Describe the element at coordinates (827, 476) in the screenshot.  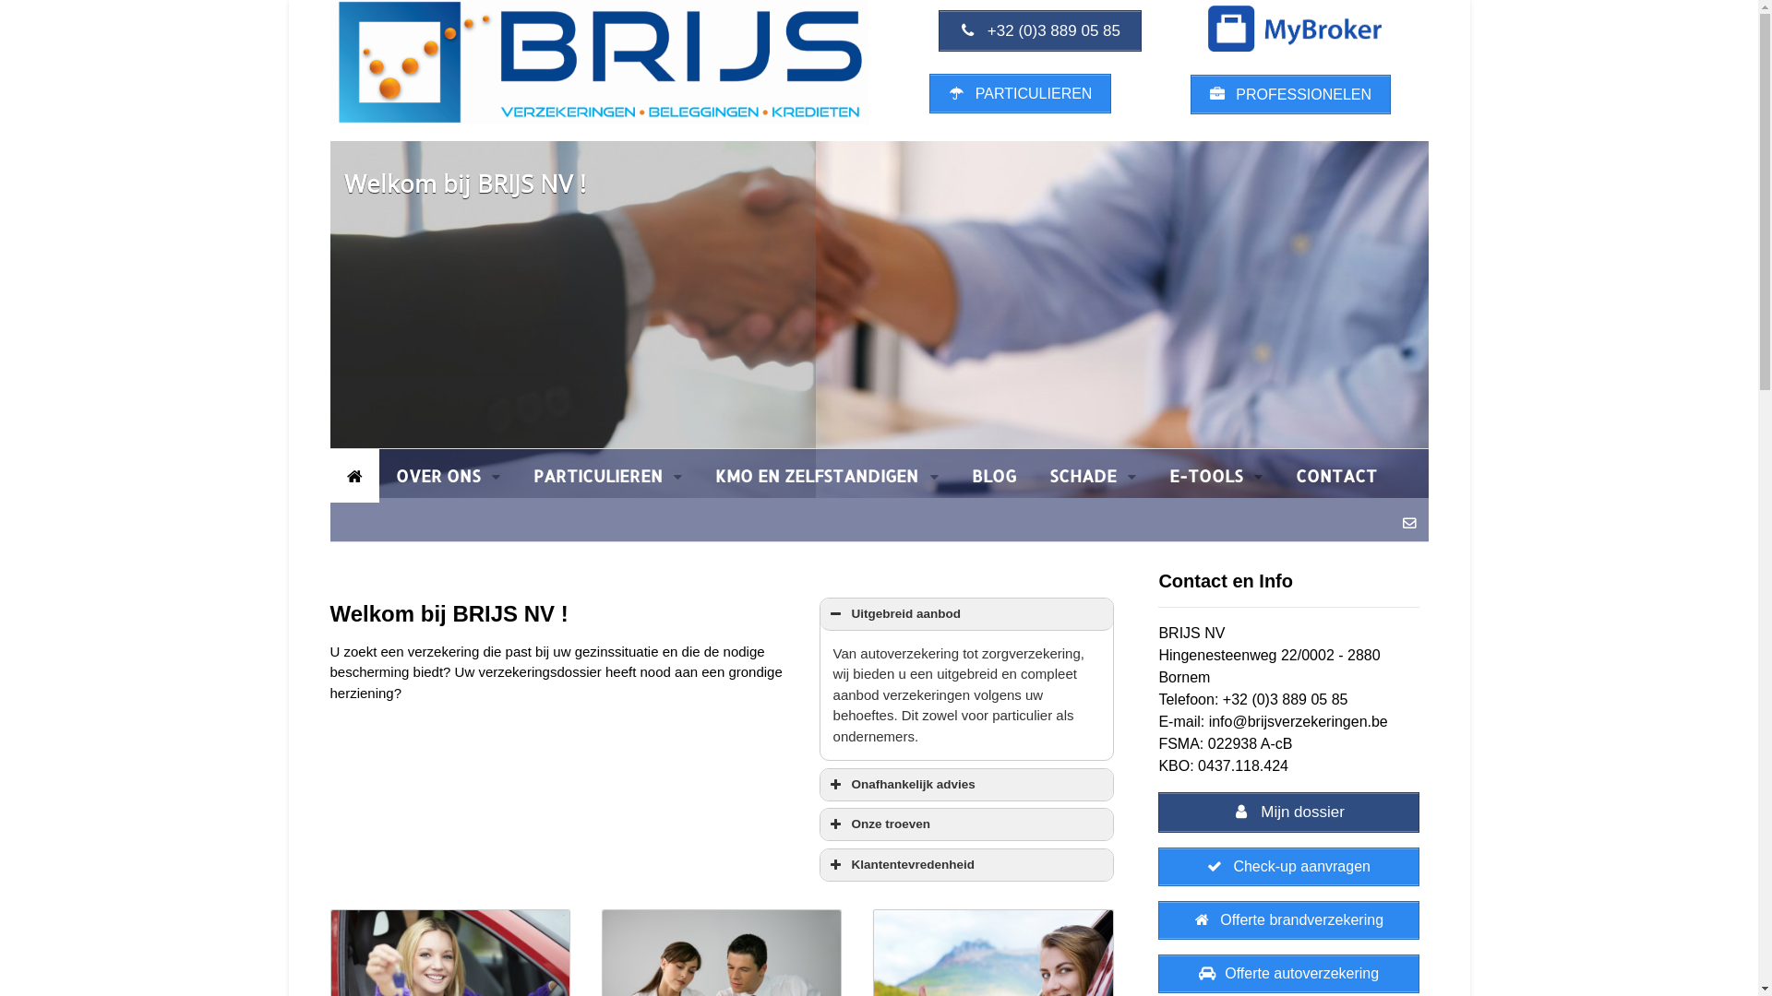
I see `KMO EN ZELFSTANDIGEN` at that location.